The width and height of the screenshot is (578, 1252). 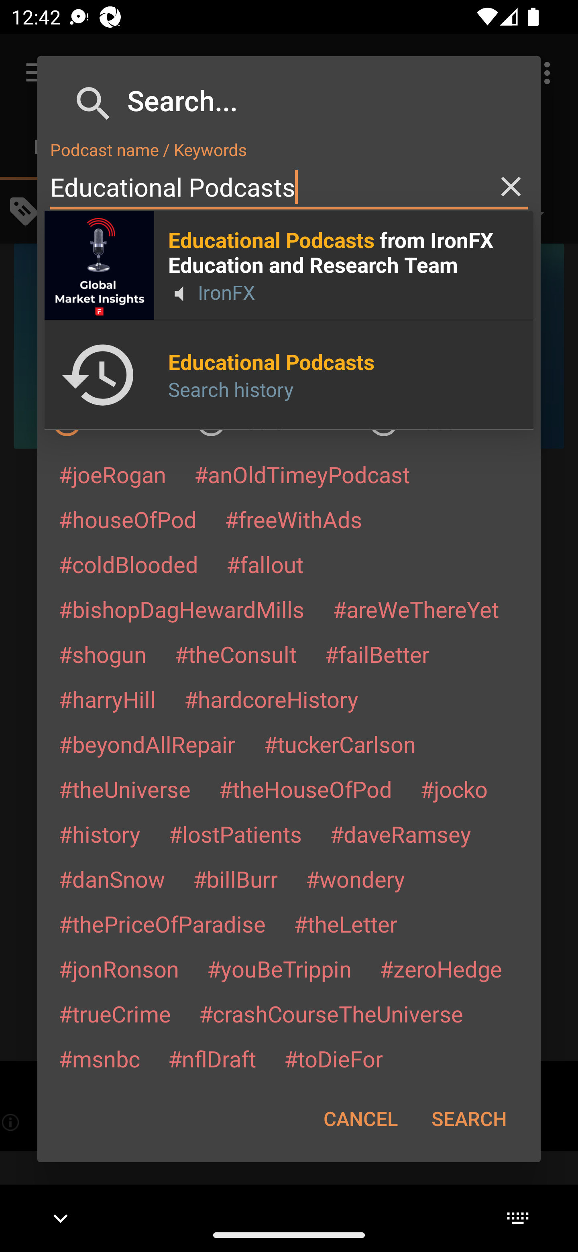 What do you see at coordinates (289, 187) in the screenshot?
I see `Educational Podcasts` at bounding box center [289, 187].